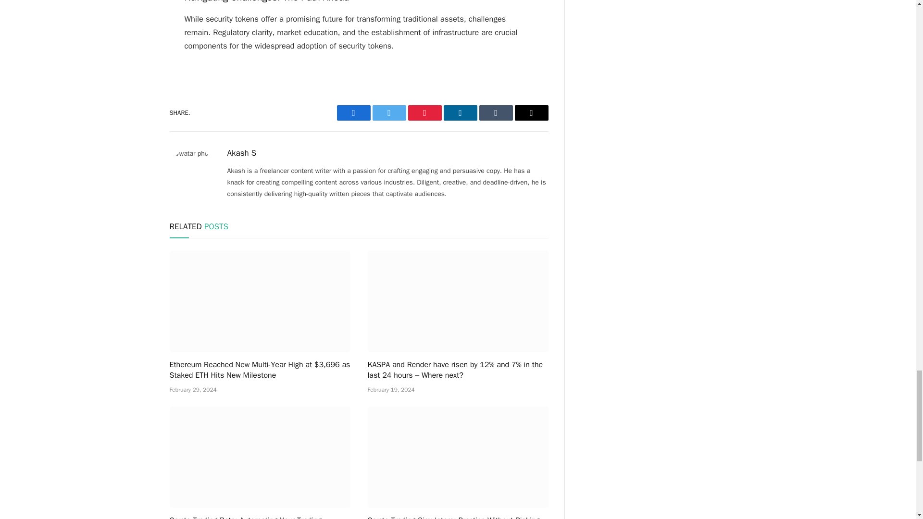  Describe the element at coordinates (241, 153) in the screenshot. I see `Posts by Akash S` at that location.